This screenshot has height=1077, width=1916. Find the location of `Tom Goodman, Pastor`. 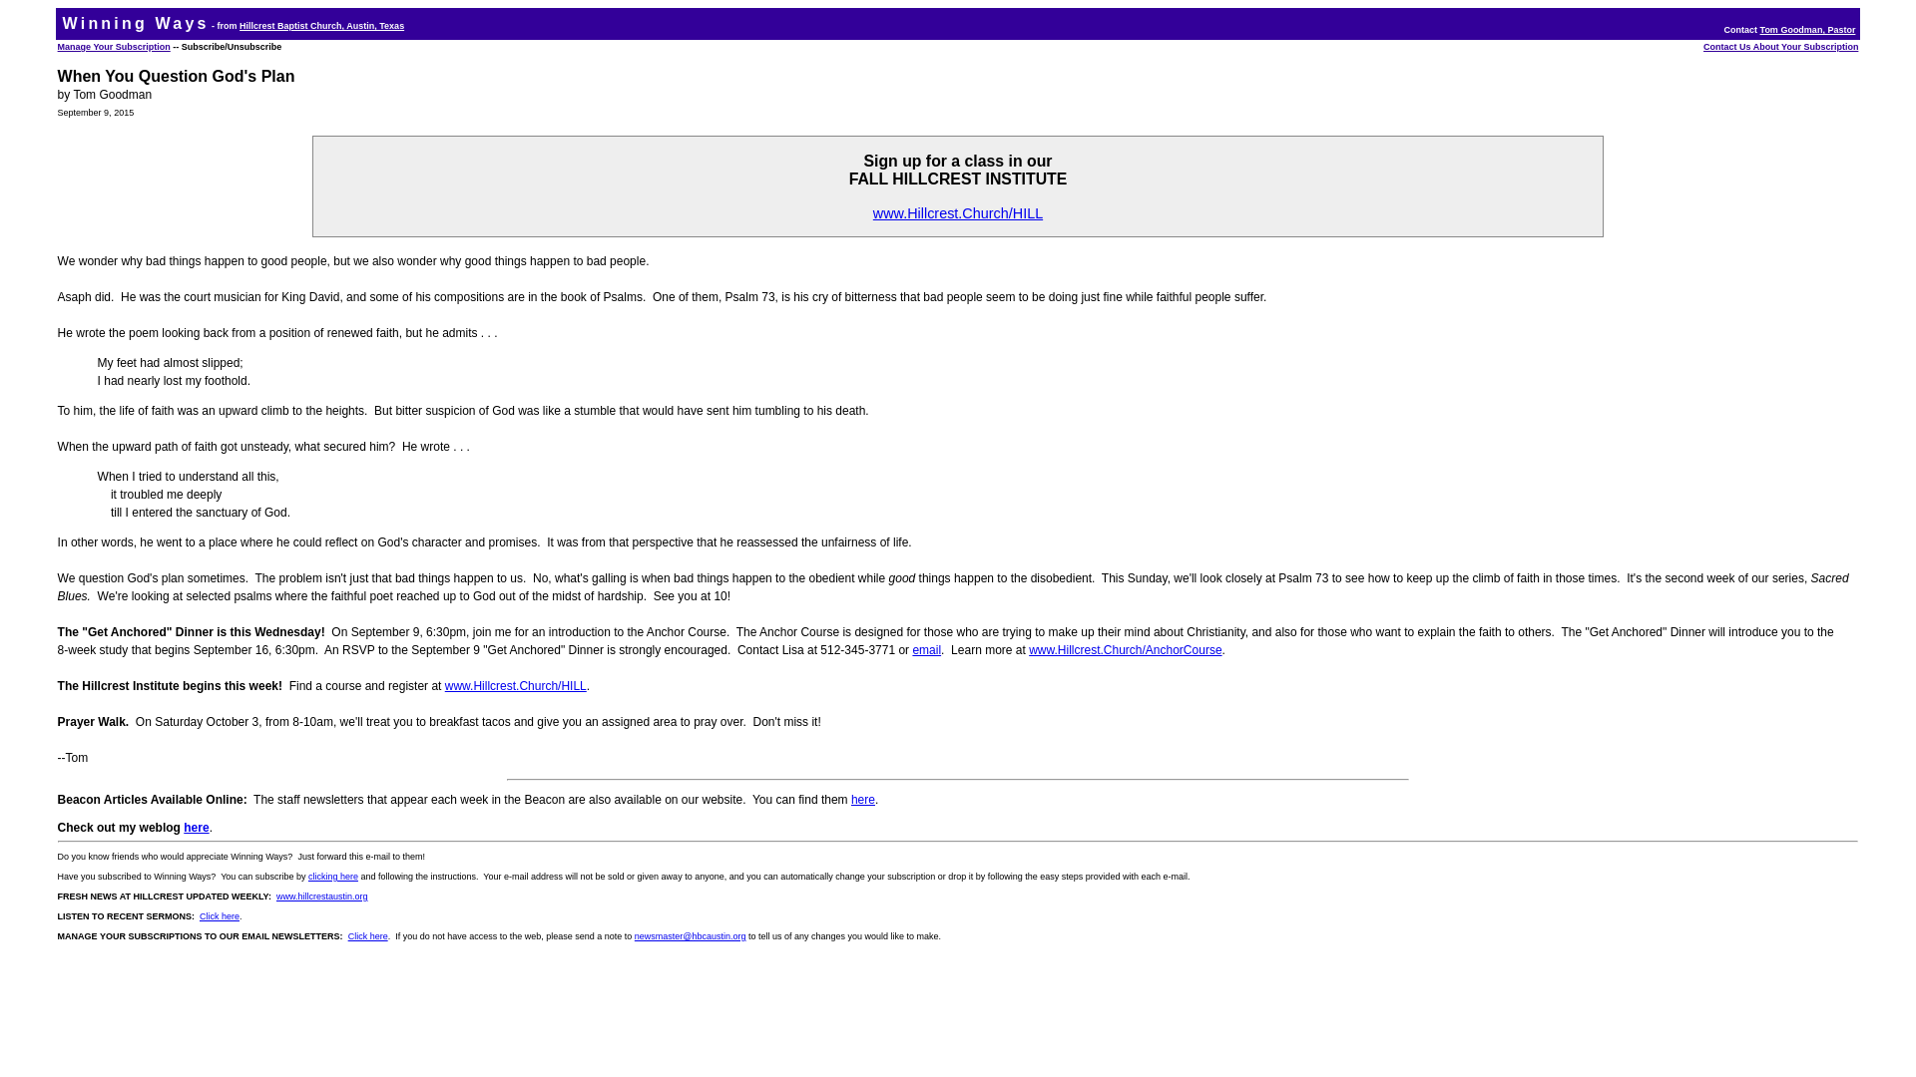

Tom Goodman, Pastor is located at coordinates (1808, 29).